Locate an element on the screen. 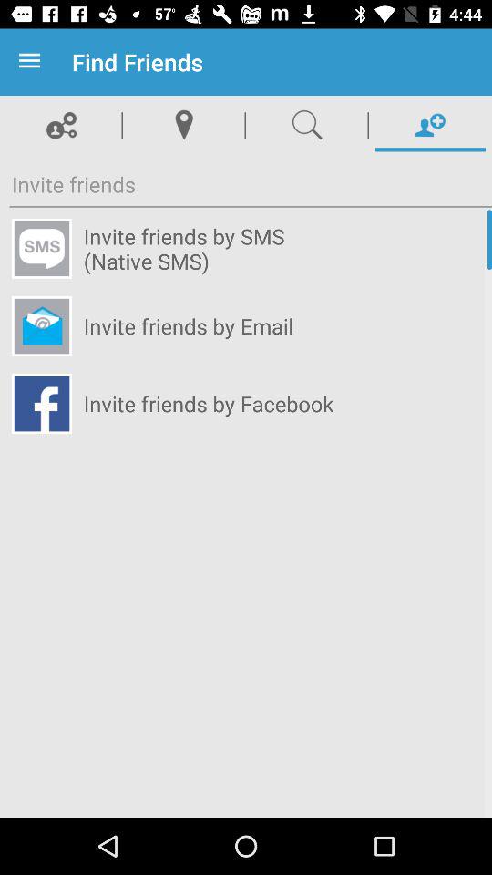 This screenshot has width=492, height=875. click above invite friends is located at coordinates (61, 124).